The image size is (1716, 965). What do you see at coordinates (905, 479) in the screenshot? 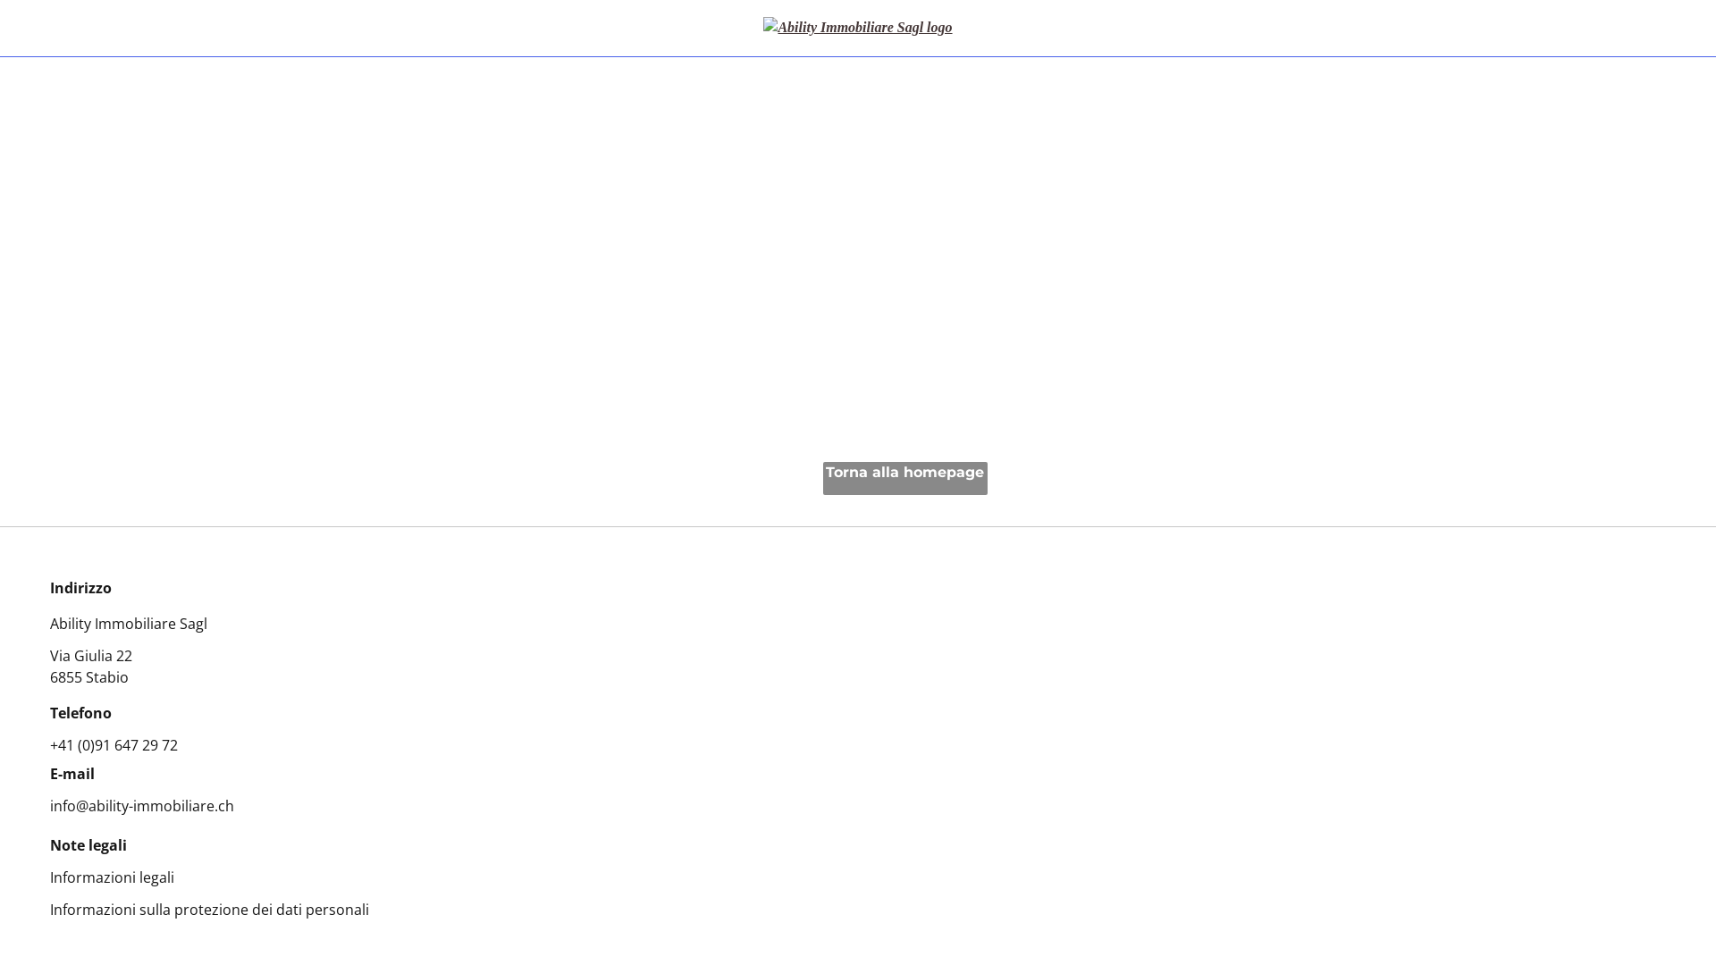
I see `Torna alla homepage` at bounding box center [905, 479].